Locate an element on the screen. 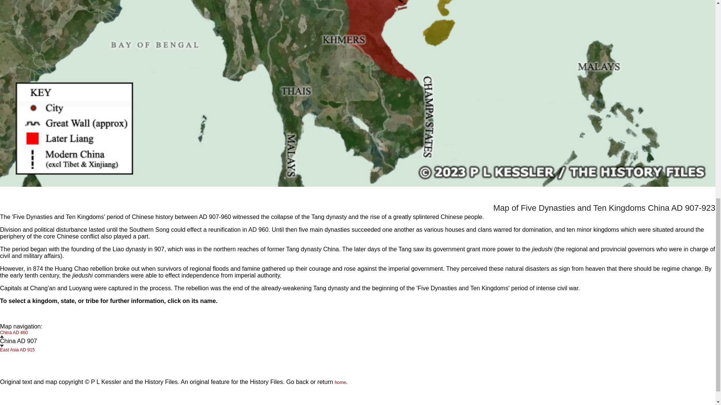  Skip forwards is located at coordinates (2, 346).